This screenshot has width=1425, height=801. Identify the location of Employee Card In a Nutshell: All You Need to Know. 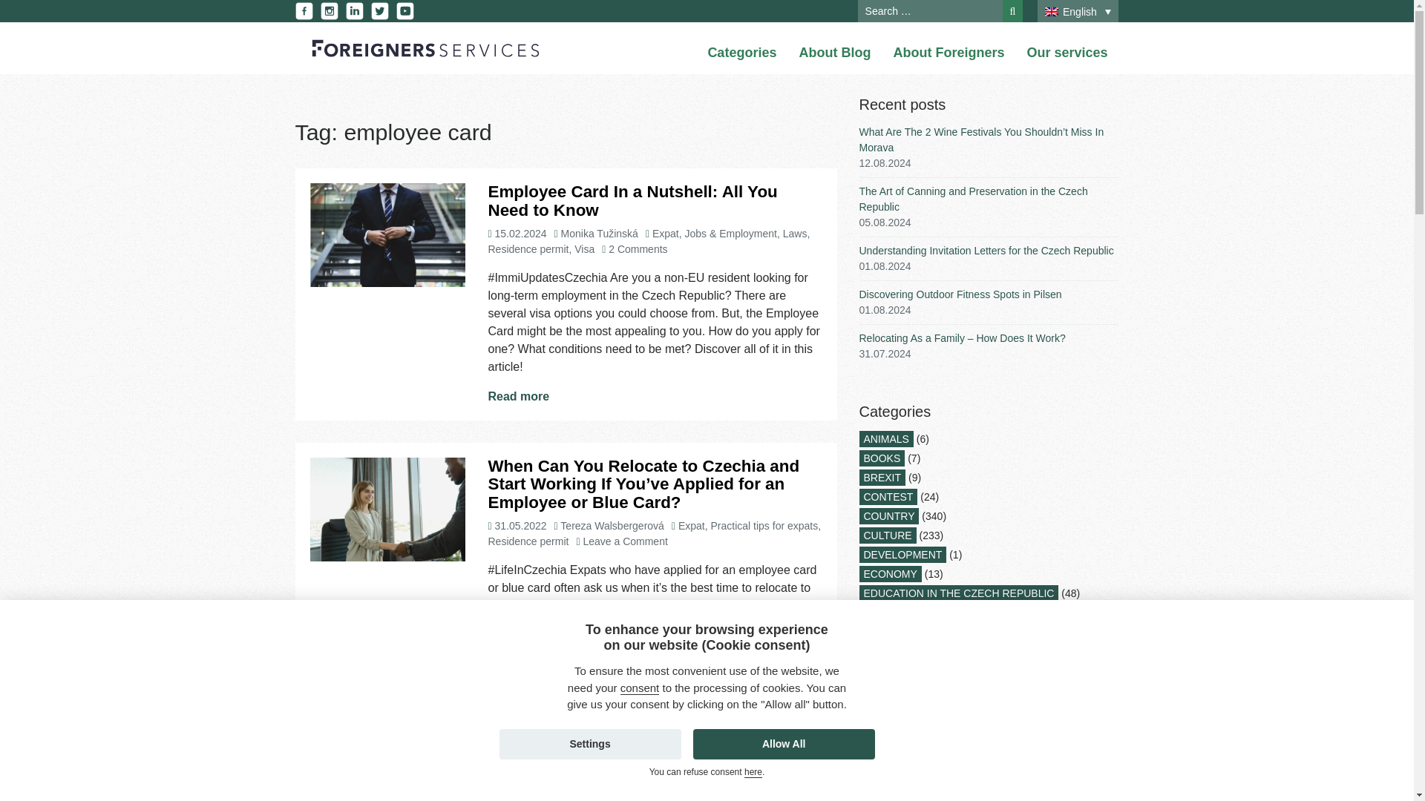
(632, 200).